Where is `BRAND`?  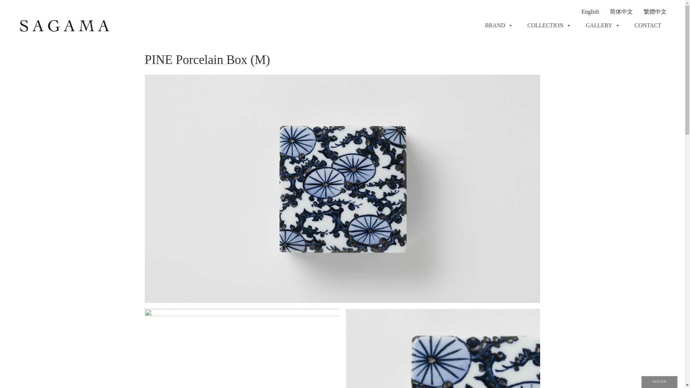 BRAND is located at coordinates (499, 26).